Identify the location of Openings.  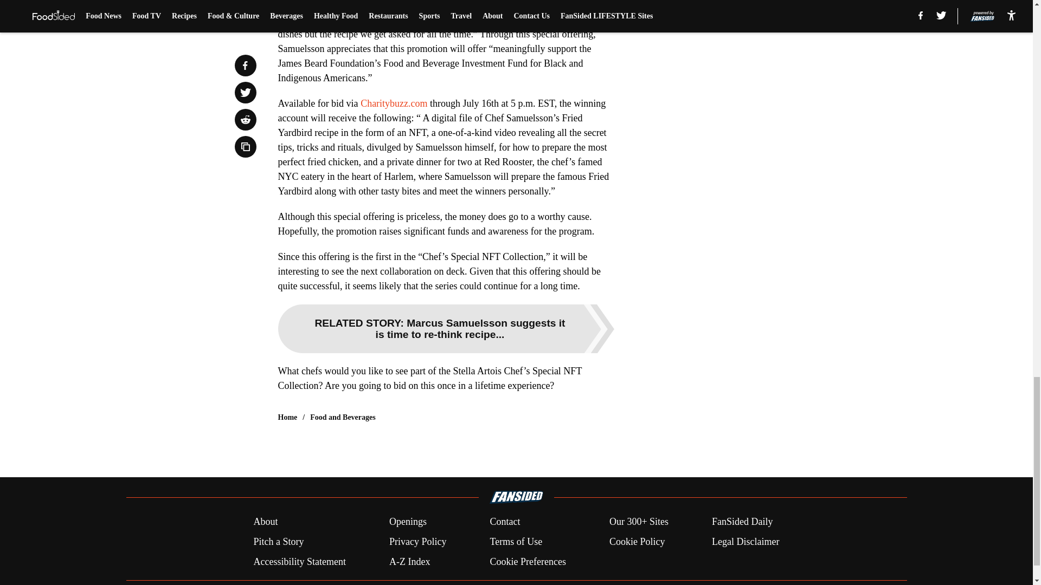
(408, 522).